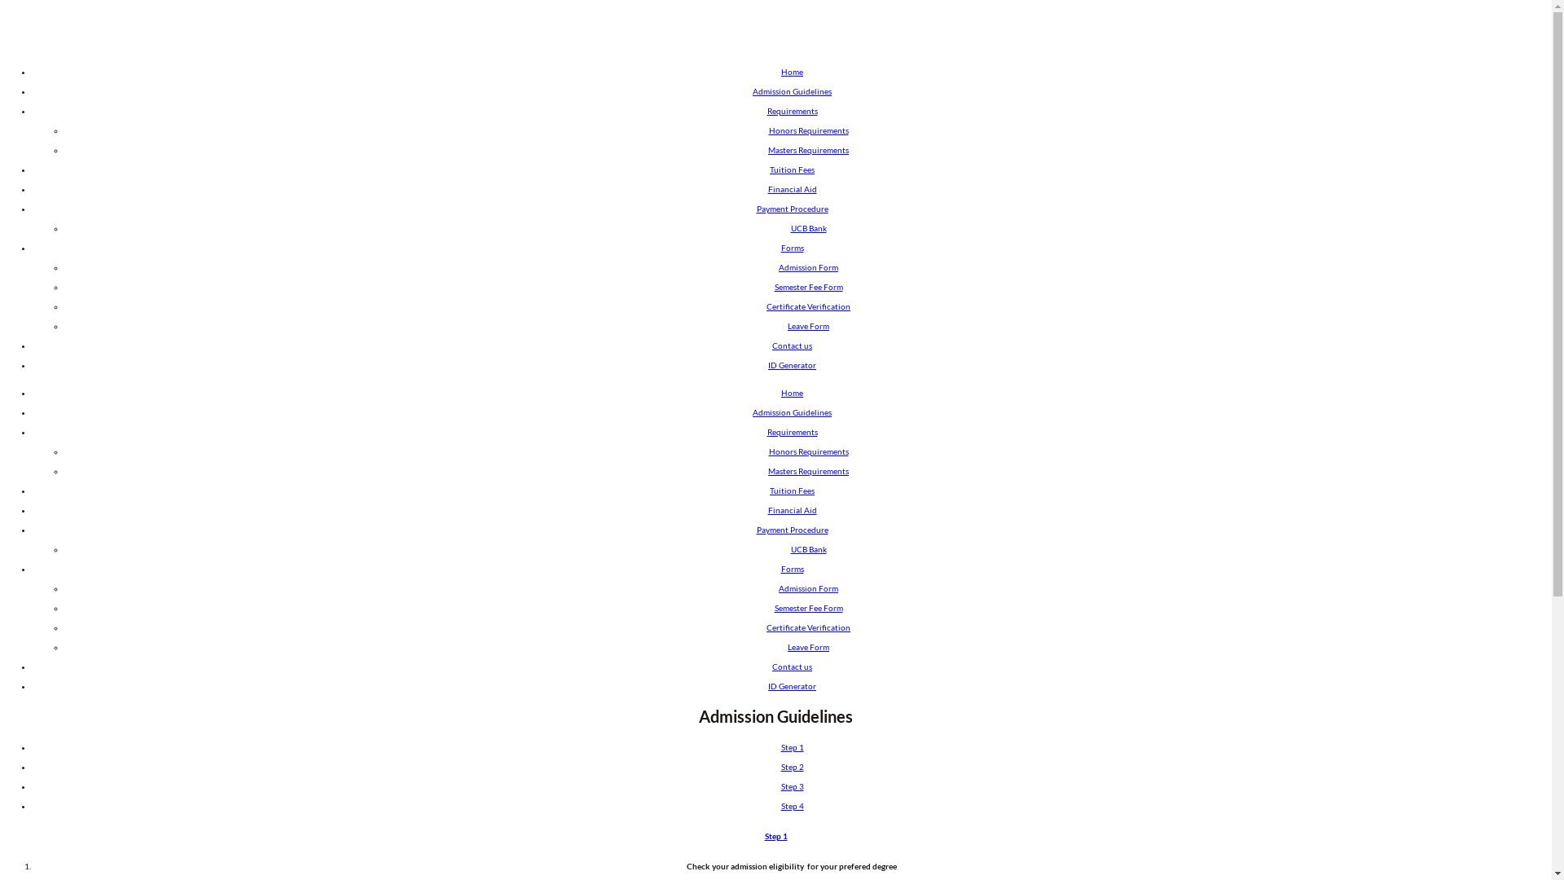 This screenshot has width=1564, height=880. Describe the element at coordinates (808, 287) in the screenshot. I see `Semester Fee Form` at that location.